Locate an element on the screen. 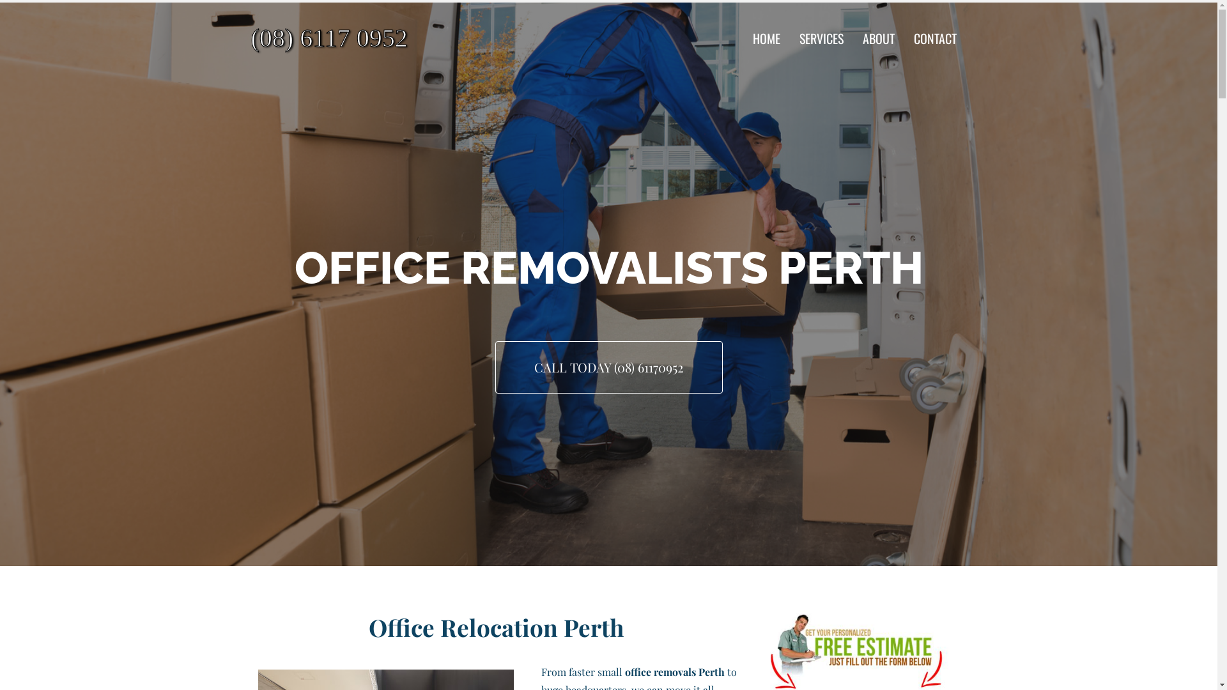 Image resolution: width=1227 pixels, height=690 pixels. (08) 6117 0952 is located at coordinates (365, 38).